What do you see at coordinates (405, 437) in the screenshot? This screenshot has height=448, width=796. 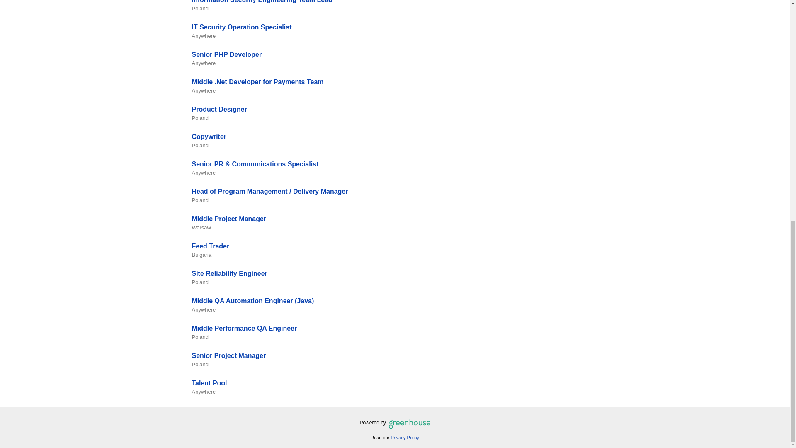 I see `Privacy Policy` at bounding box center [405, 437].